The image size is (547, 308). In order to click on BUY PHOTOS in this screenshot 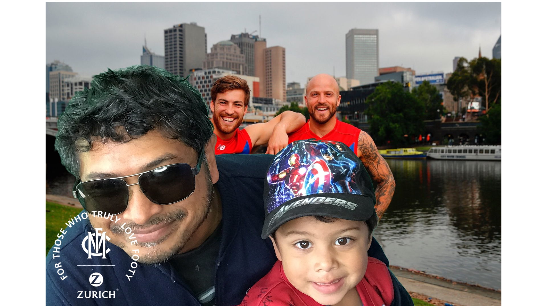, I will do `click(512, 196)`.